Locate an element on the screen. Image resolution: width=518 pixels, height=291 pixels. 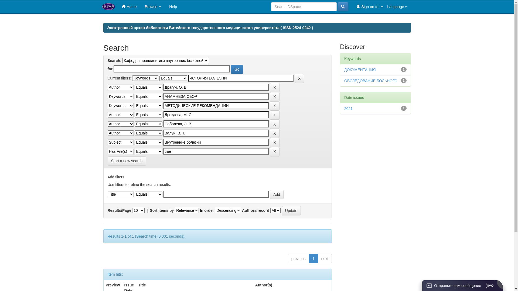
2021 is located at coordinates (349, 109).